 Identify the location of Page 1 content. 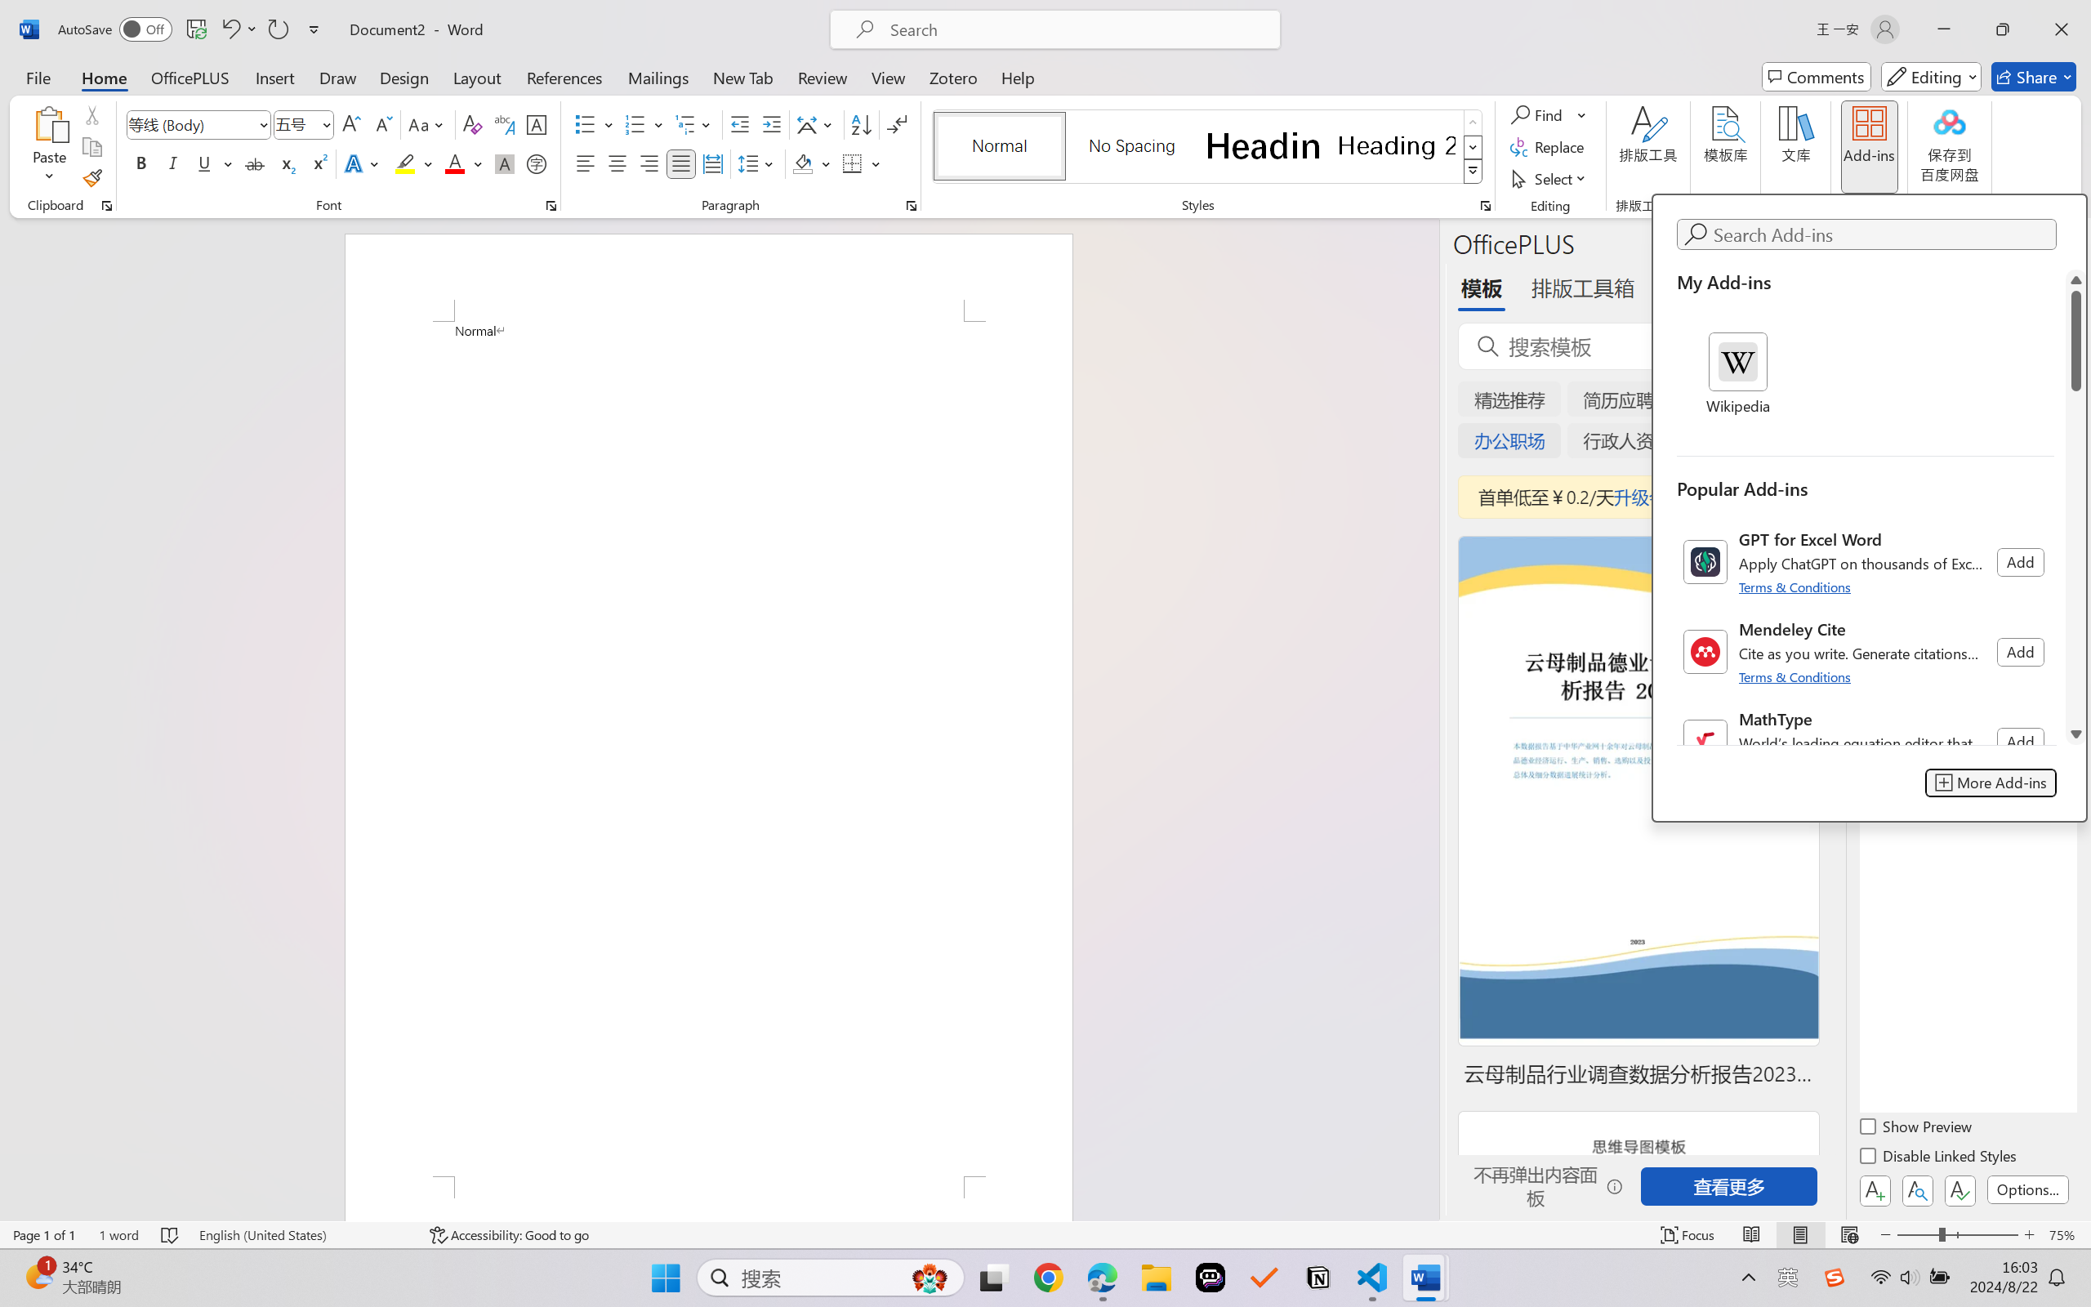
(709, 748).